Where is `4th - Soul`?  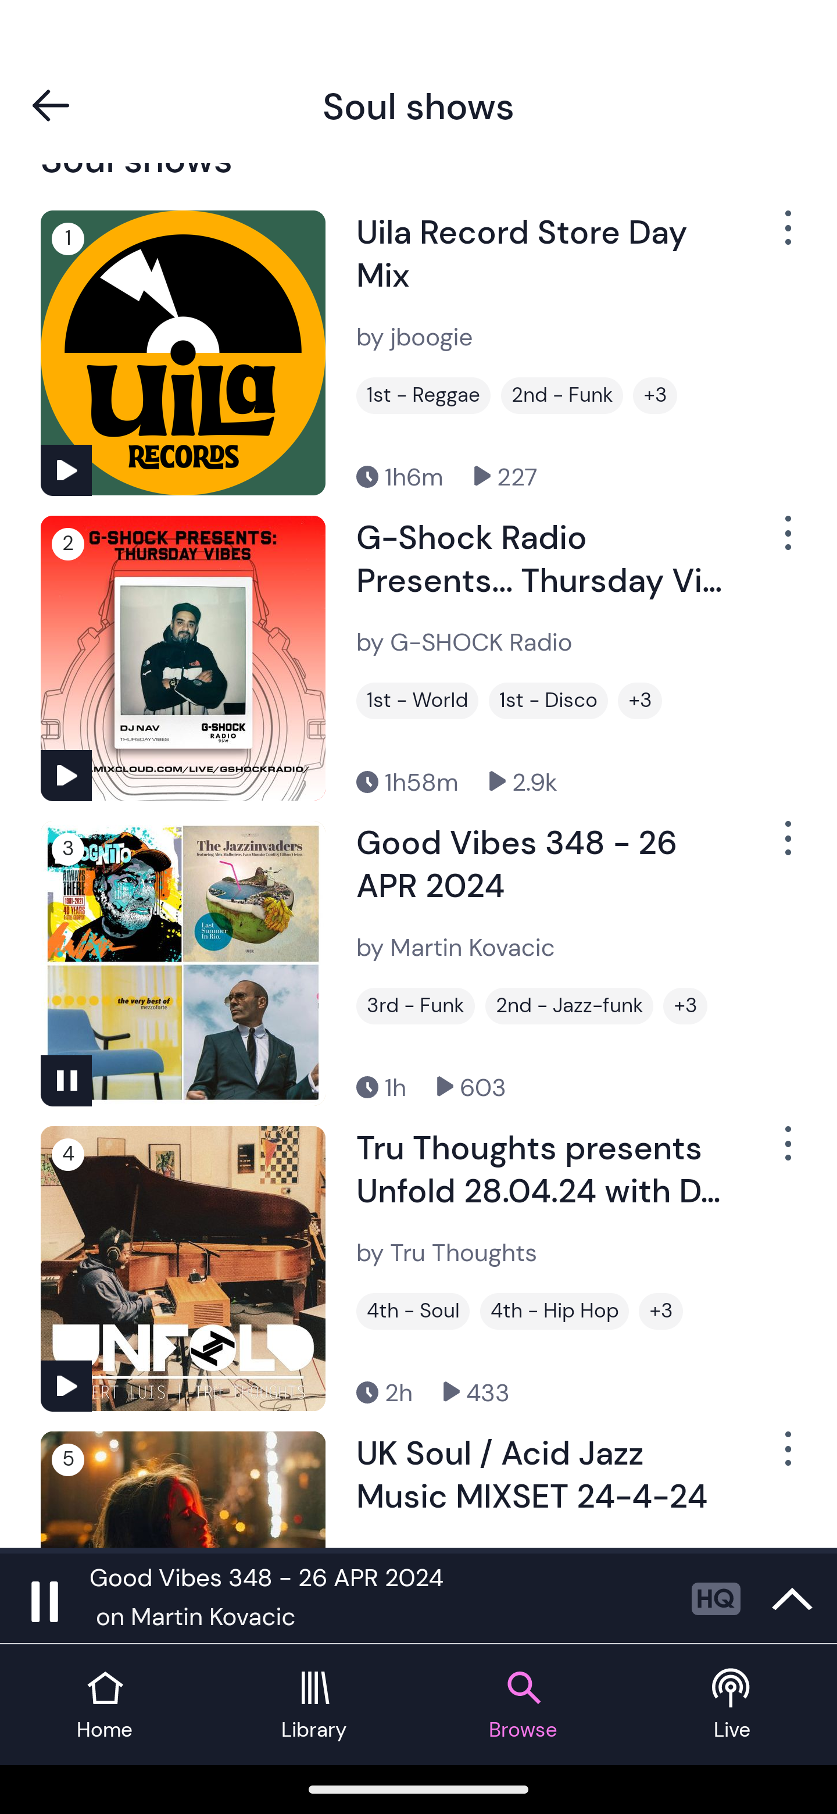 4th - Soul is located at coordinates (413, 1311).